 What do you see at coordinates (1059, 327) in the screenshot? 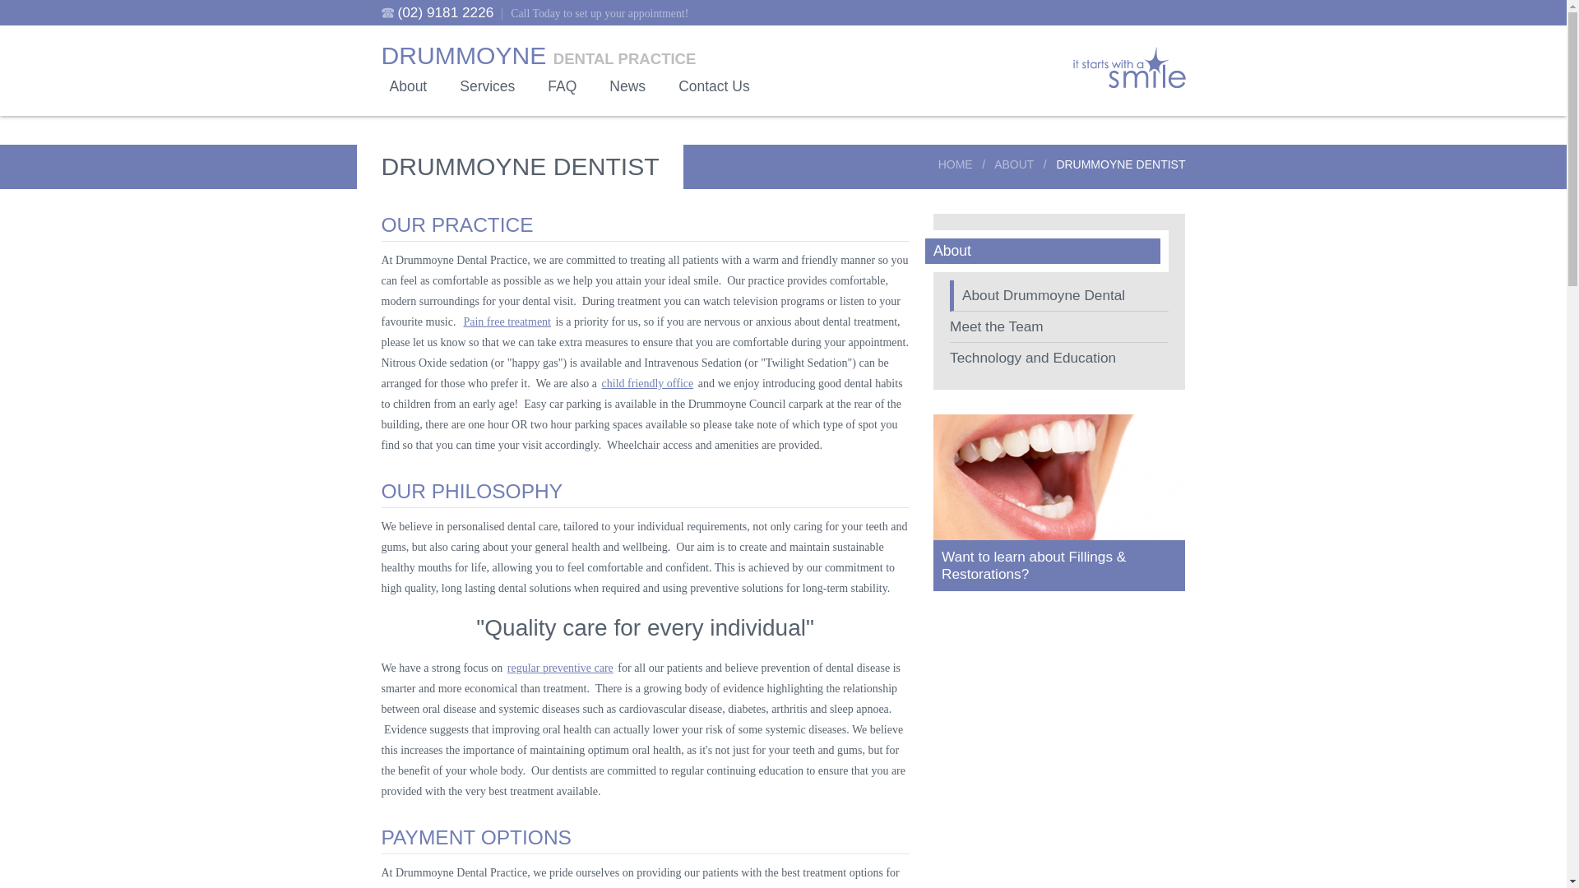
I see `Meet the Team` at bounding box center [1059, 327].